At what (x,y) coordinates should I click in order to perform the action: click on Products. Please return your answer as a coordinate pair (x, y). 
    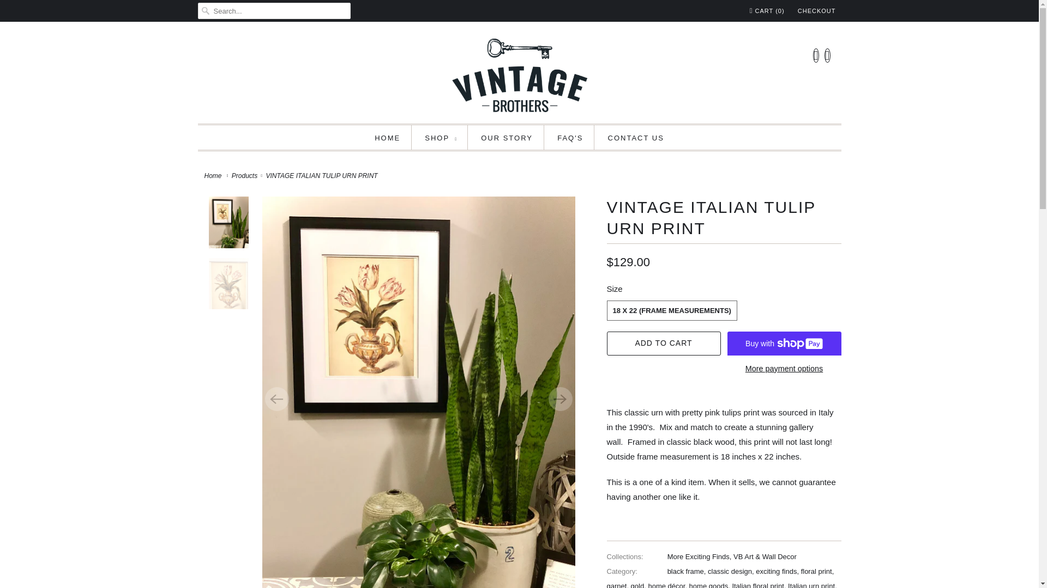
    Looking at the image, I should click on (244, 176).